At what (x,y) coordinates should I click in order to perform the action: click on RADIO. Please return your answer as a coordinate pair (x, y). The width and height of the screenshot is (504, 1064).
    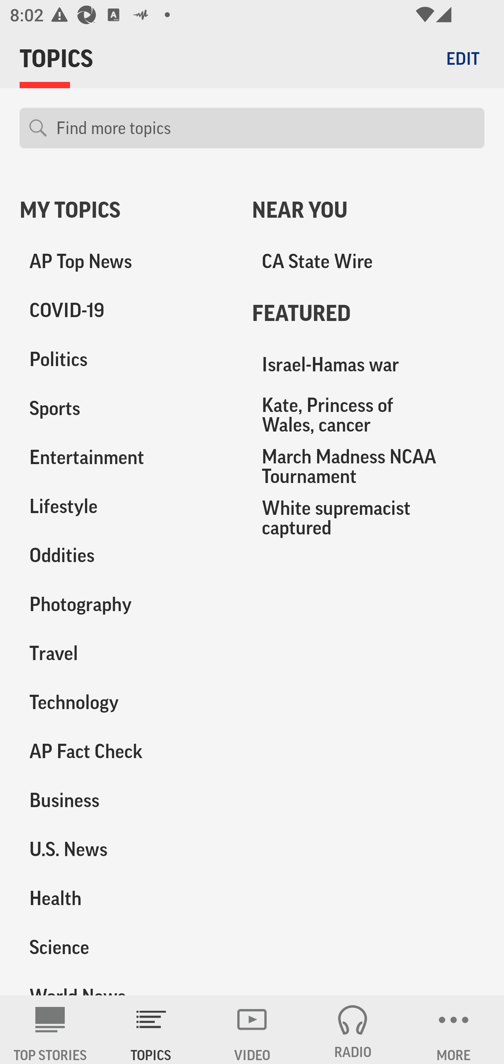
    Looking at the image, I should click on (353, 1030).